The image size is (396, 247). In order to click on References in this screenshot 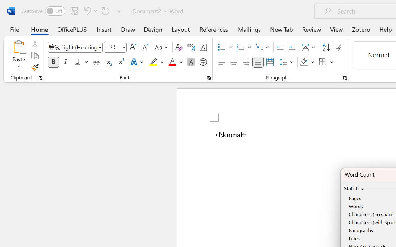, I will do `click(213, 29)`.